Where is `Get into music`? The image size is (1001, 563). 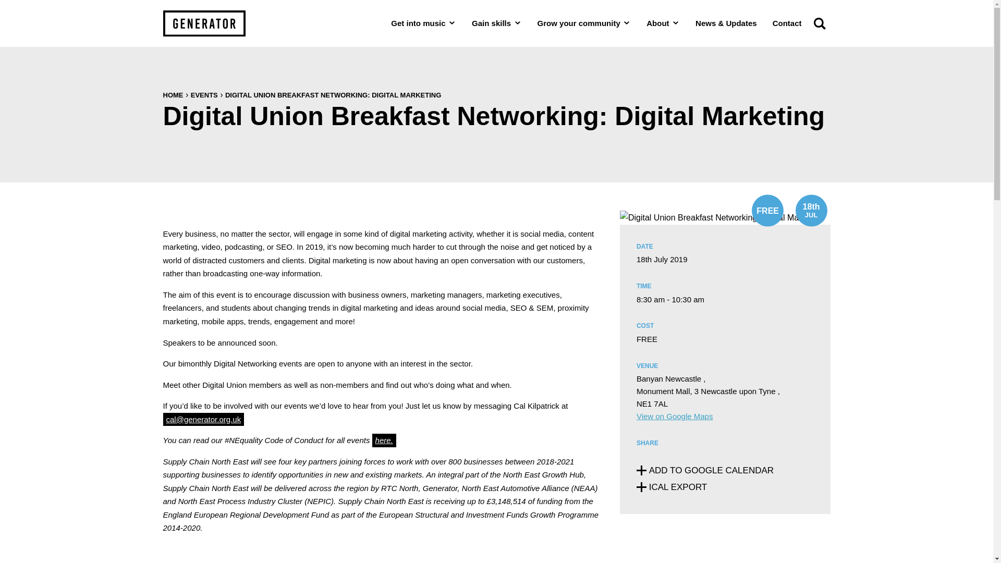
Get into music is located at coordinates (423, 23).